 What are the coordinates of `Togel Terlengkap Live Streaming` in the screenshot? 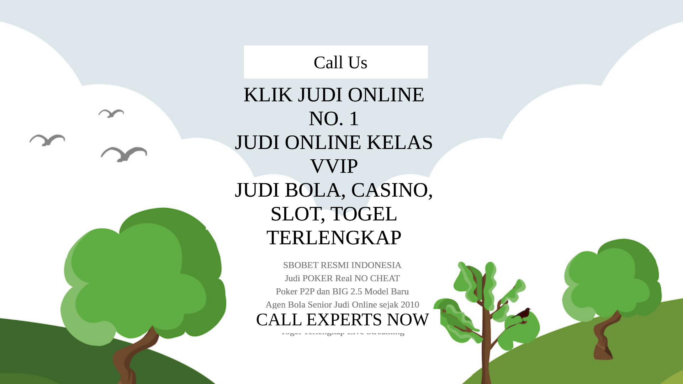 It's located at (341, 240).